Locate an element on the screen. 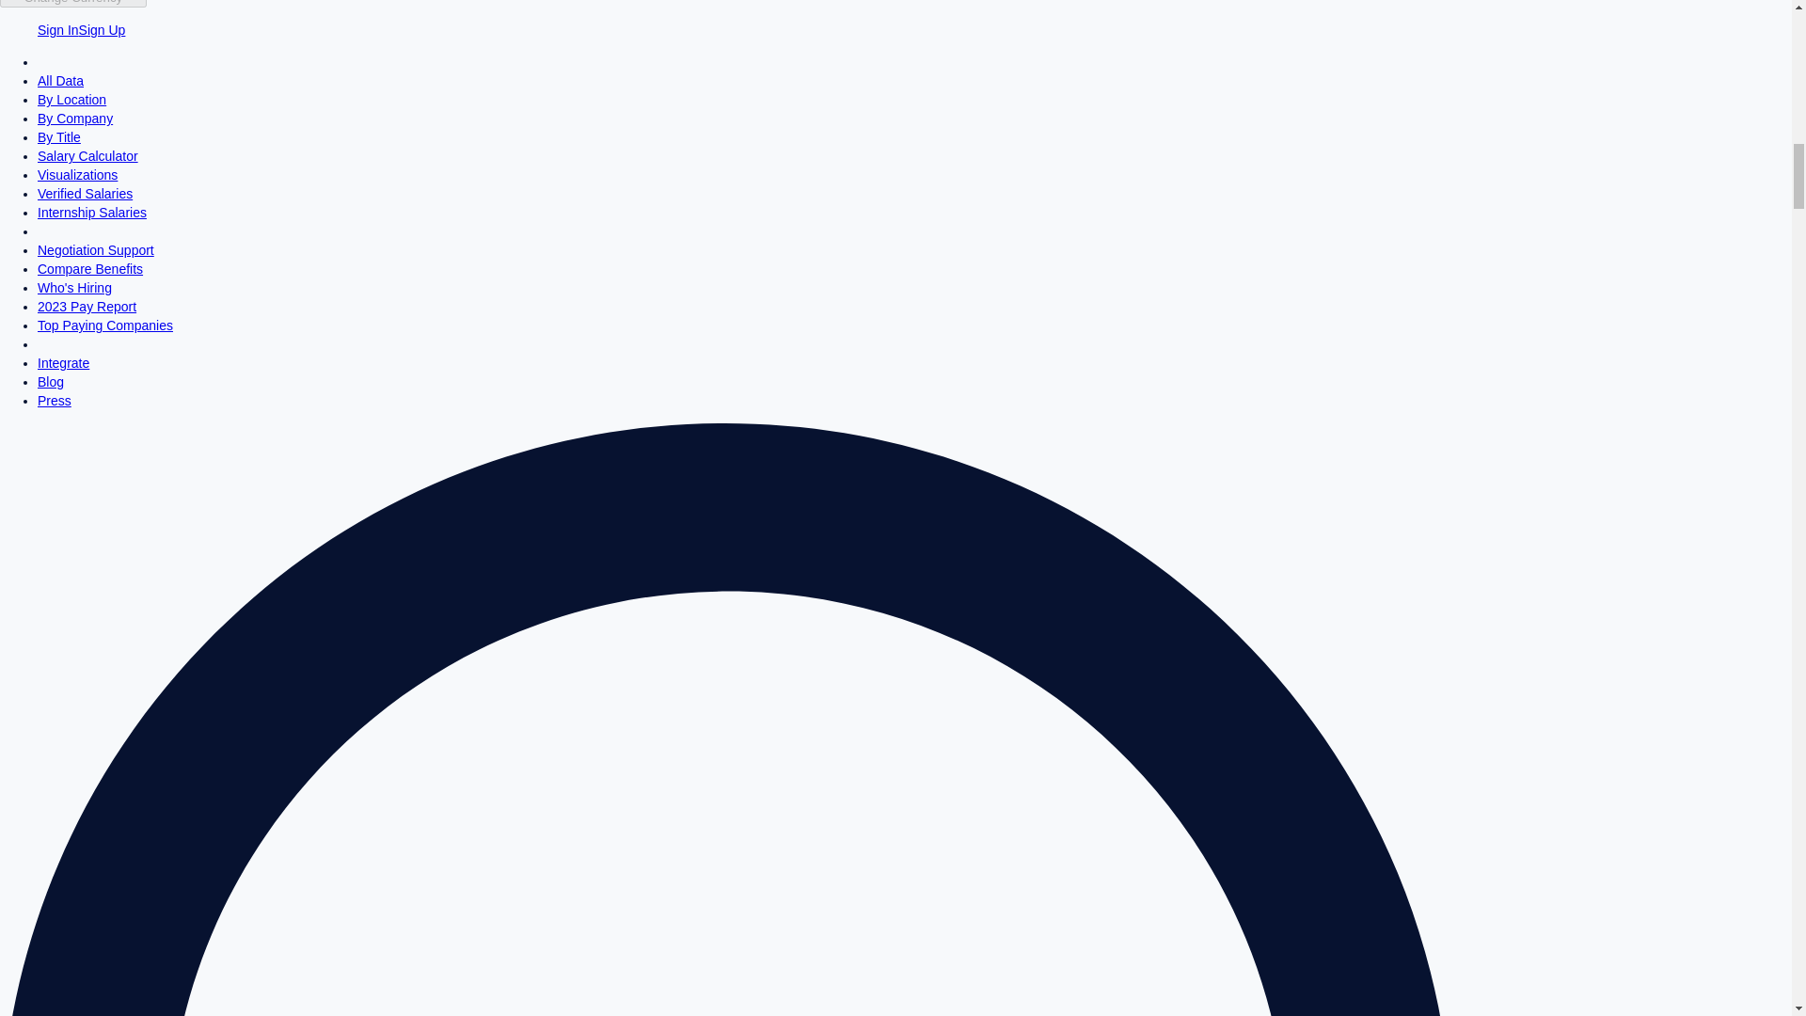  Visualizations is located at coordinates (77, 175).